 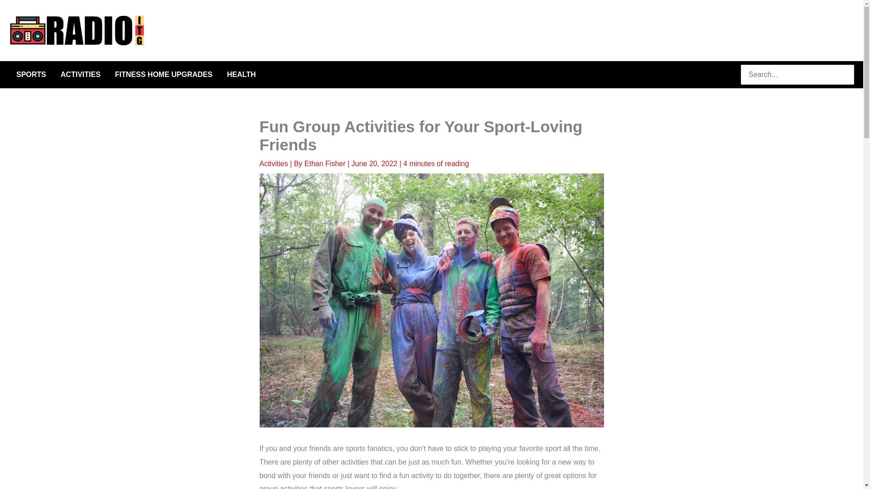 What do you see at coordinates (242, 75) in the screenshot?
I see `HEALTH` at bounding box center [242, 75].